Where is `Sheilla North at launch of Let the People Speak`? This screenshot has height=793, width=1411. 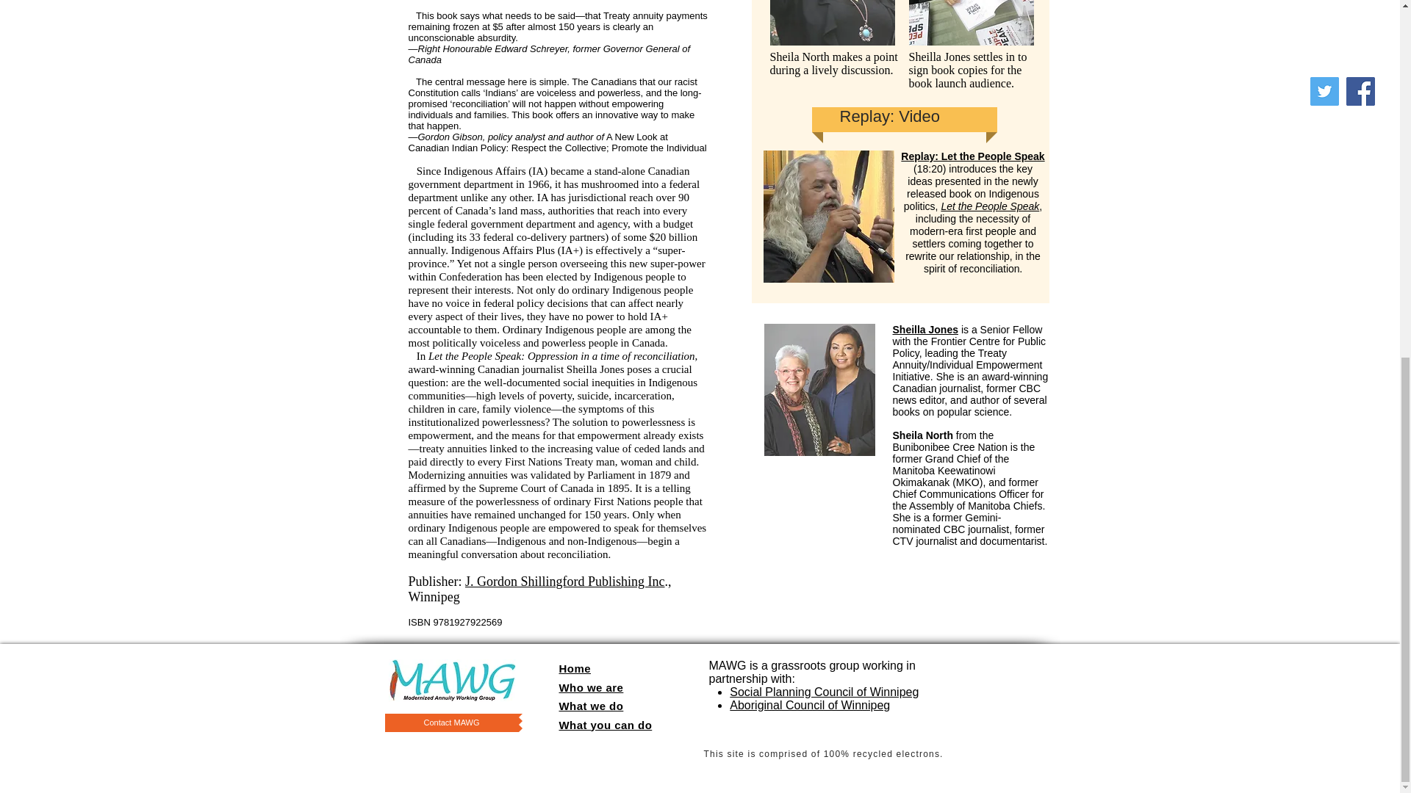 Sheilla North at launch of Let the People Speak is located at coordinates (832, 22).